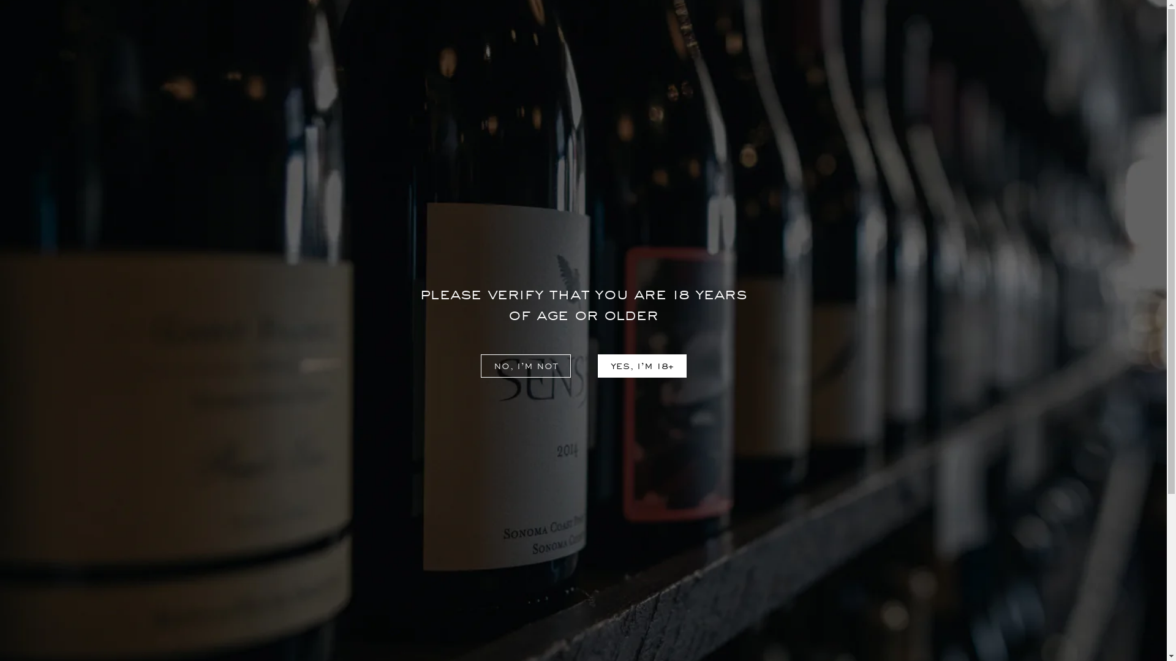  I want to click on Wine Regions, so click(406, 591).